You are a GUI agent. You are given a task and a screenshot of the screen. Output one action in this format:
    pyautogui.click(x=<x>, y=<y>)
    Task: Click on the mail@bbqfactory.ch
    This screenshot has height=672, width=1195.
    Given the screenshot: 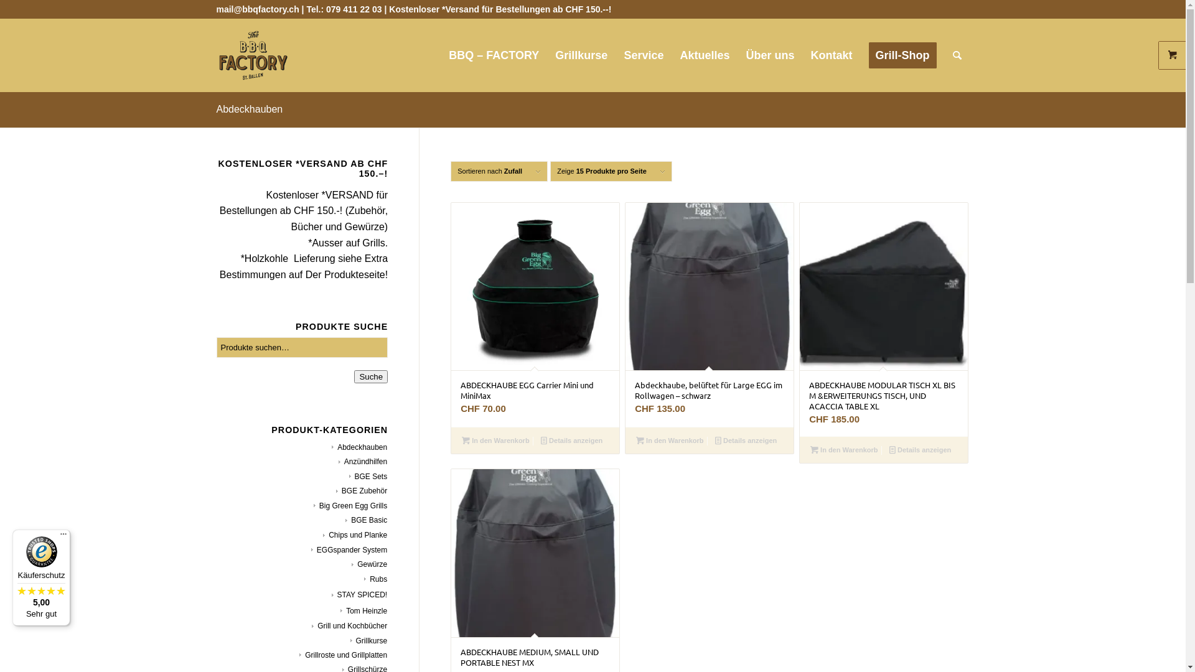 What is the action you would take?
    pyautogui.click(x=258, y=9)
    